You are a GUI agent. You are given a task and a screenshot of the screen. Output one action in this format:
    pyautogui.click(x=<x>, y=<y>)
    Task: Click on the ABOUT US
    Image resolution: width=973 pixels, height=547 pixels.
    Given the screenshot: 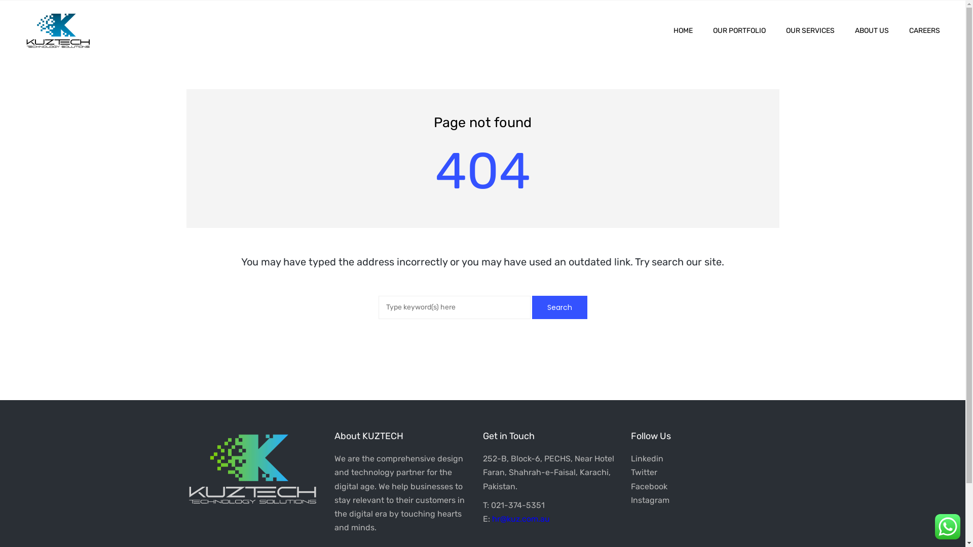 What is the action you would take?
    pyautogui.click(x=872, y=31)
    